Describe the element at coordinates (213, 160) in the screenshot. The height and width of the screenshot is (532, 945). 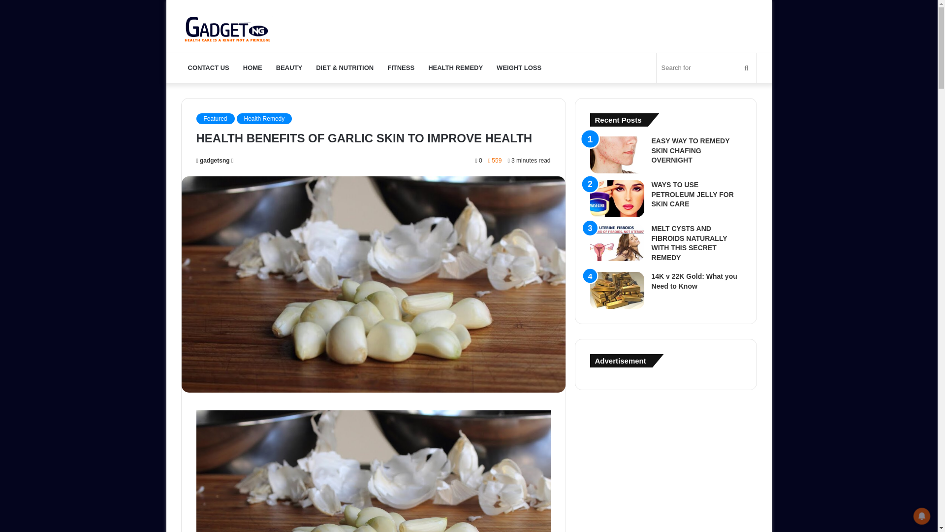
I see `gadgetsng` at that location.